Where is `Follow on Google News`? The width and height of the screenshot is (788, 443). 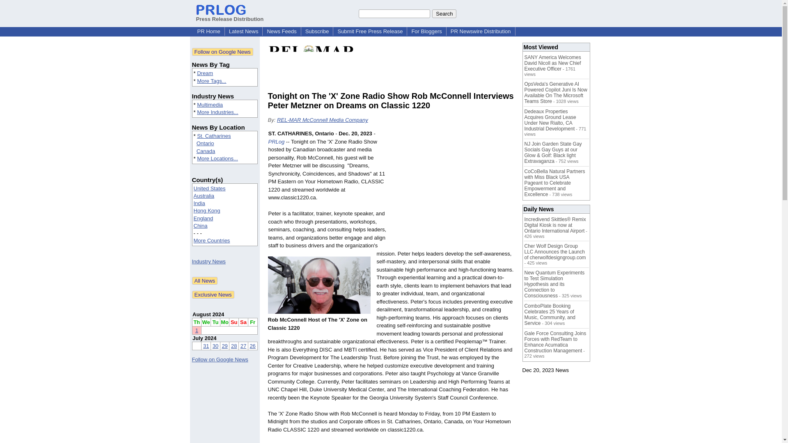
Follow on Google News is located at coordinates (220, 359).